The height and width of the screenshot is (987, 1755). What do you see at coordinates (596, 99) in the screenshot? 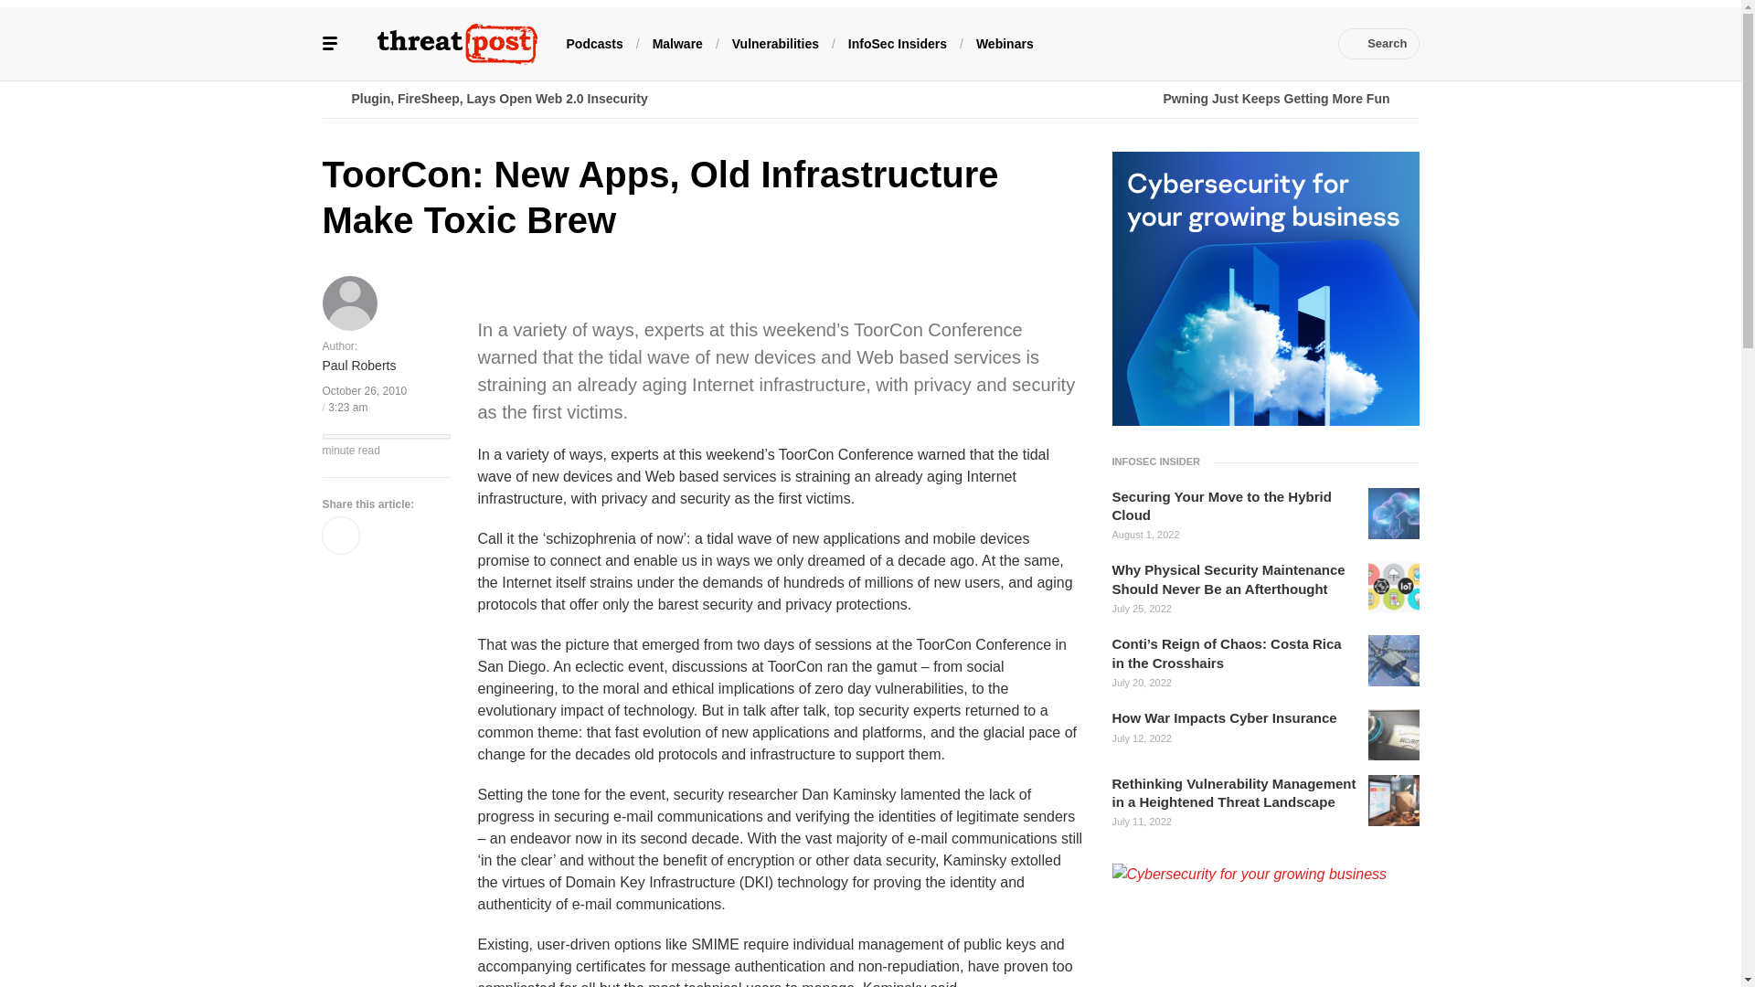
I see `Plugin, FireSheep, Lays Open Web 2.0 Insecurity` at bounding box center [596, 99].